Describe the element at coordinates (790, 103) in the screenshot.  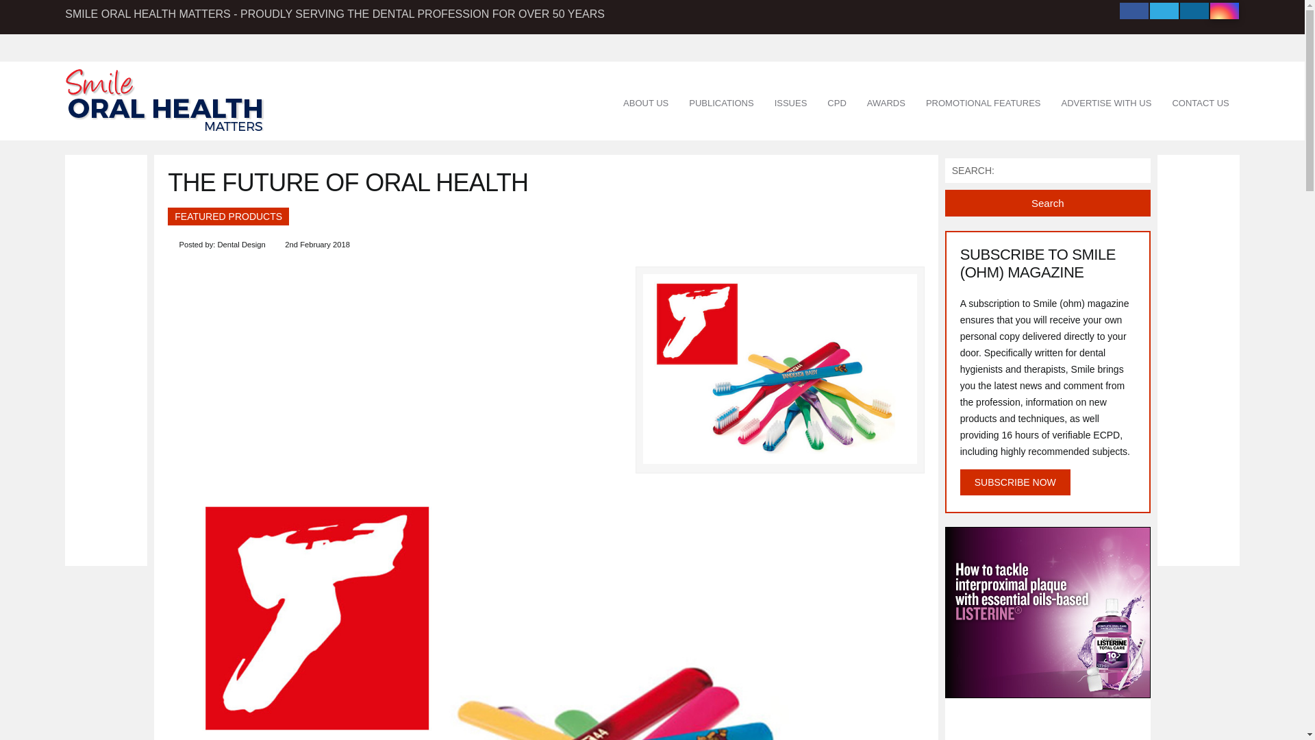
I see `ISSUES` at that location.